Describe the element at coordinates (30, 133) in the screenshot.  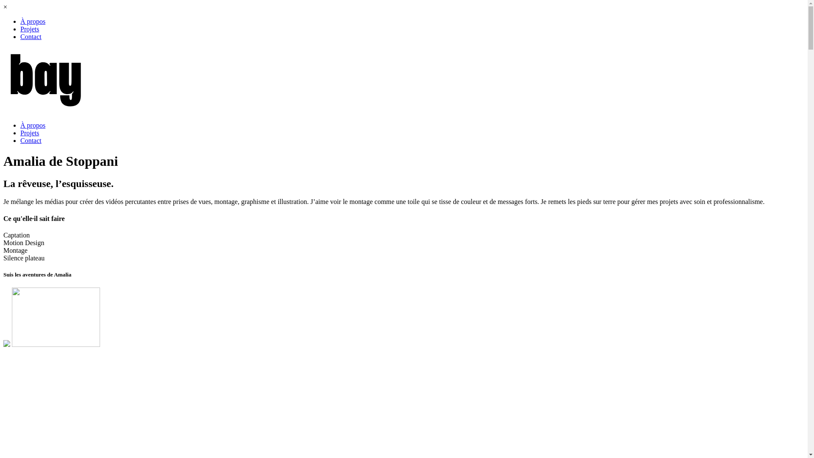
I see `Projets` at that location.